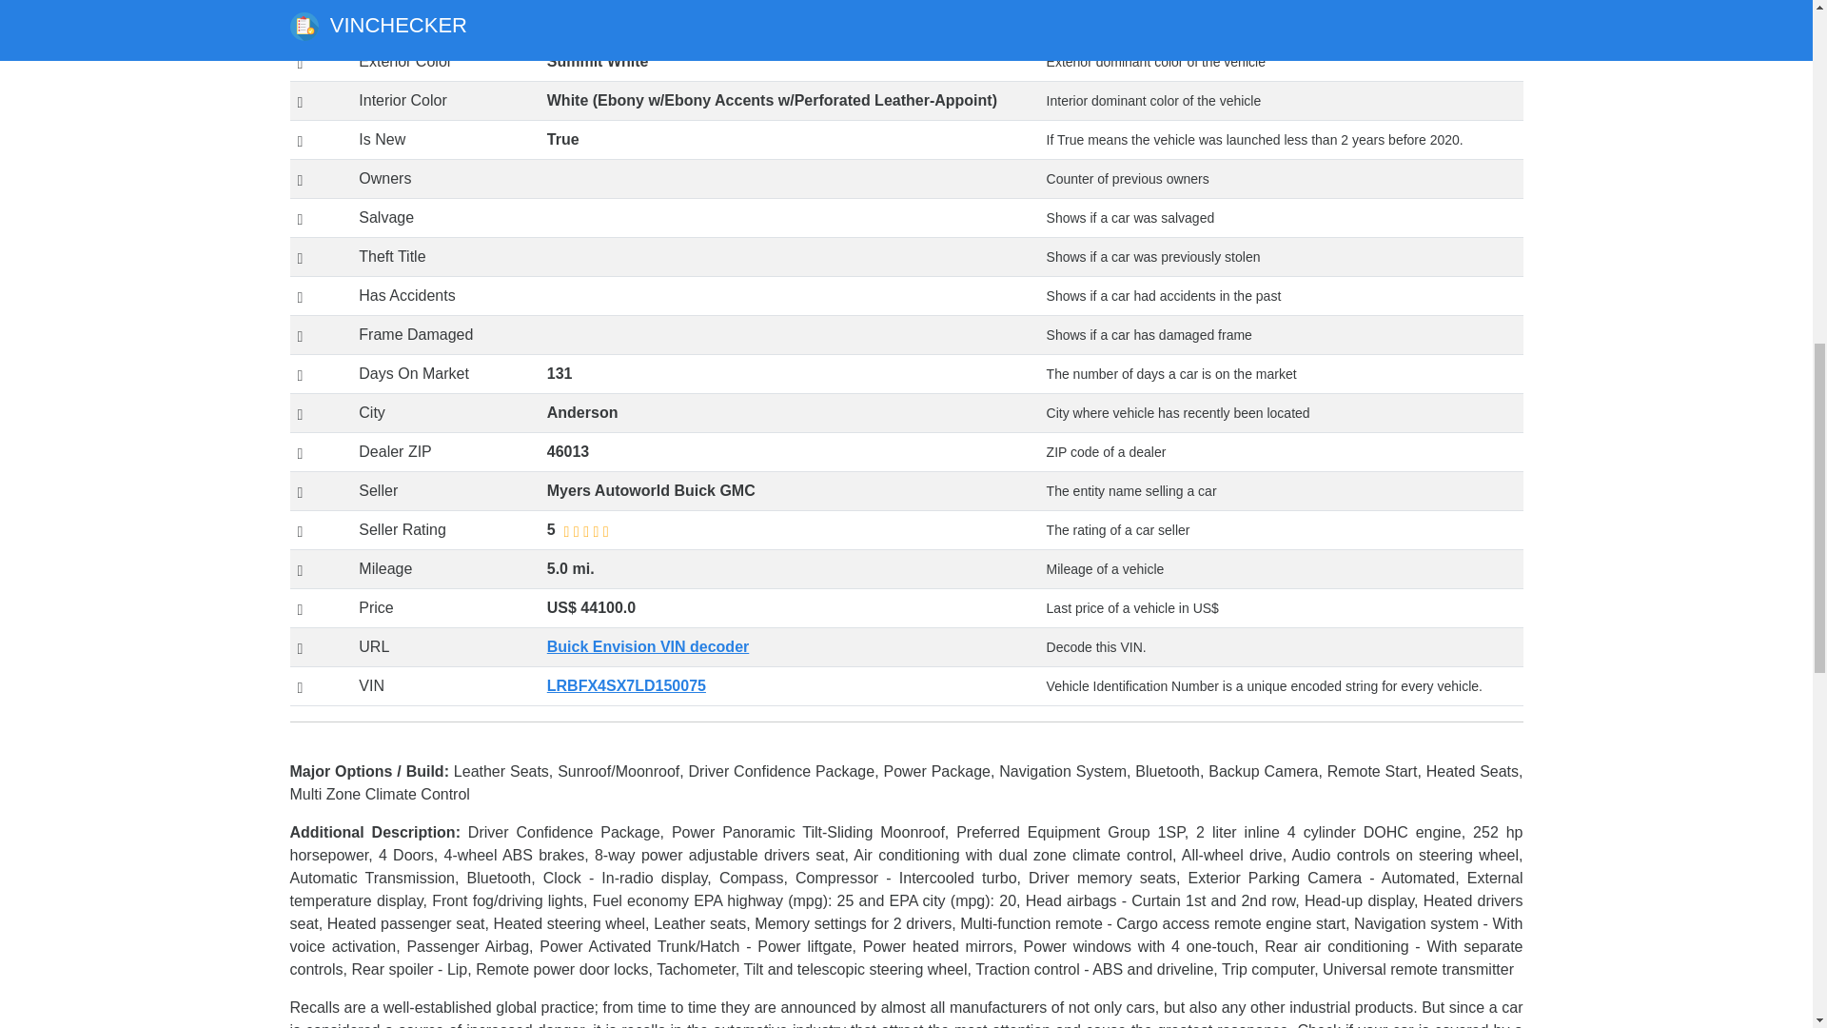 This screenshot has height=1028, width=1827. What do you see at coordinates (647, 645) in the screenshot?
I see `Buick Envision VIN decoder` at bounding box center [647, 645].